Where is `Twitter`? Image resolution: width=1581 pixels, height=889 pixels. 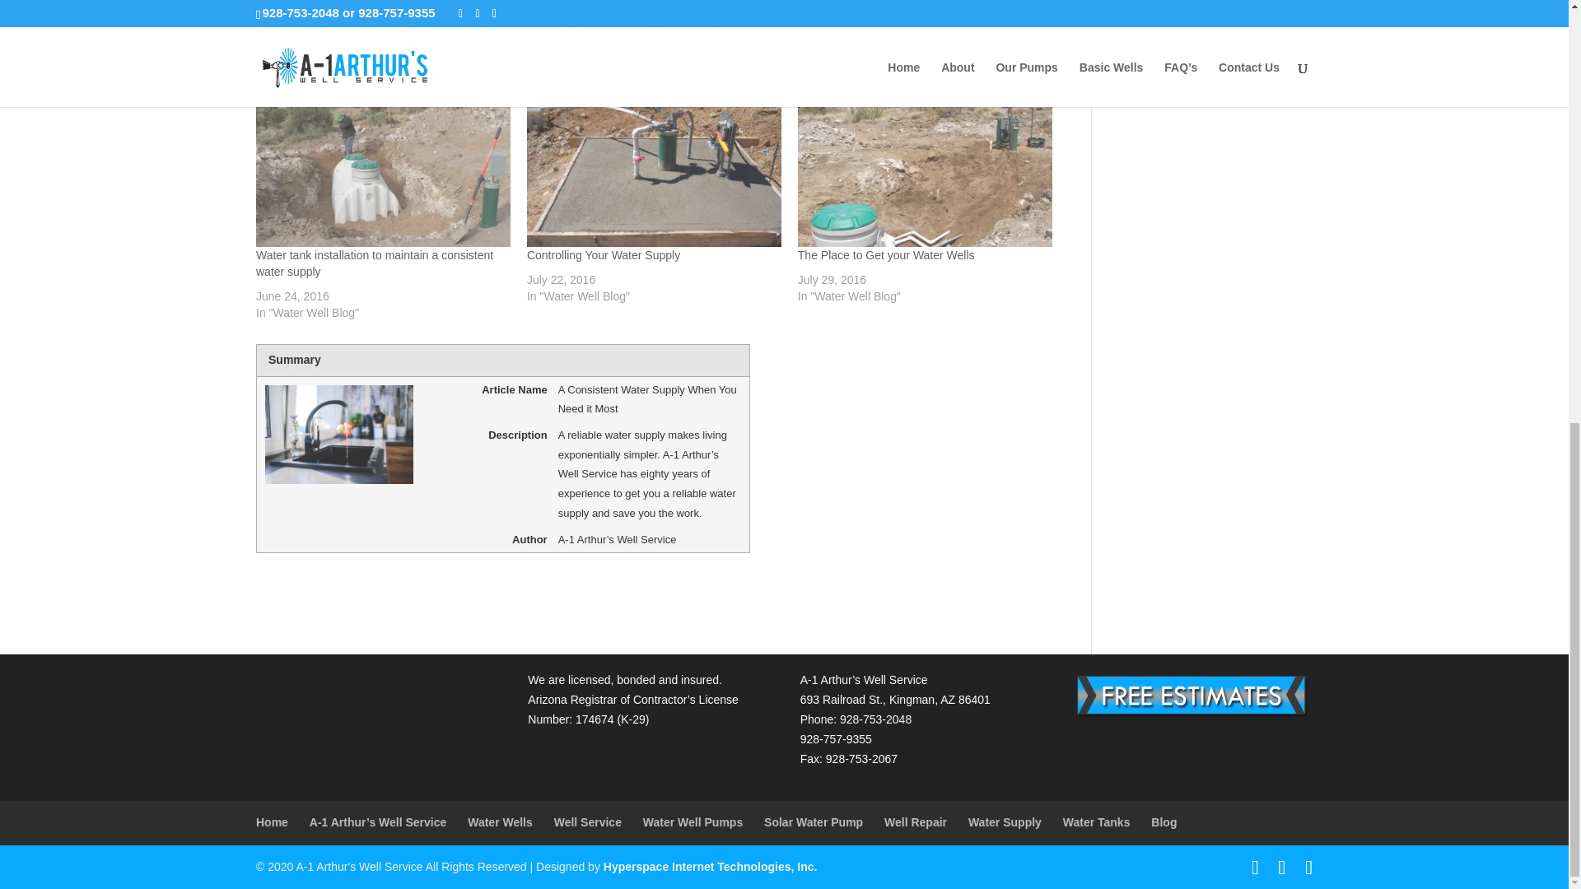 Twitter is located at coordinates (450, 16).